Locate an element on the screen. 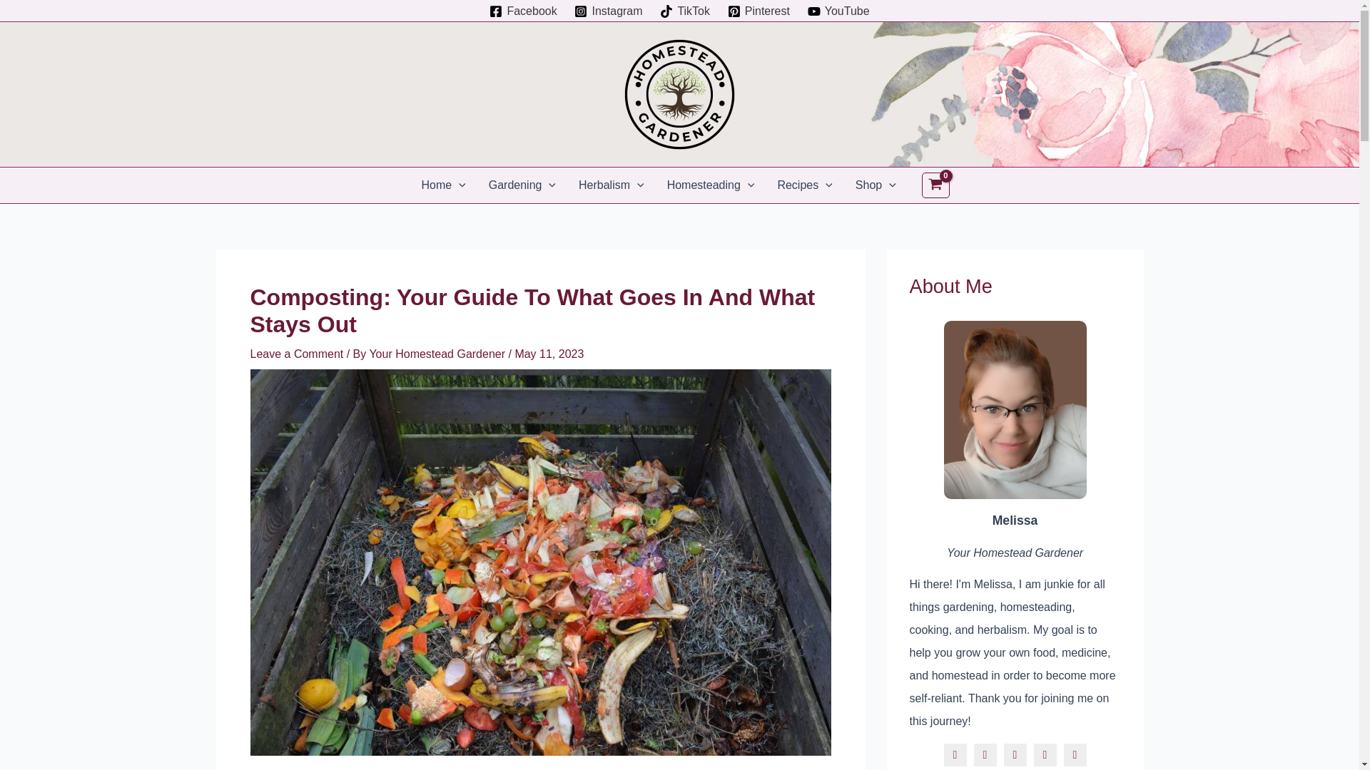 Image resolution: width=1370 pixels, height=770 pixels. Recipes is located at coordinates (805, 185).